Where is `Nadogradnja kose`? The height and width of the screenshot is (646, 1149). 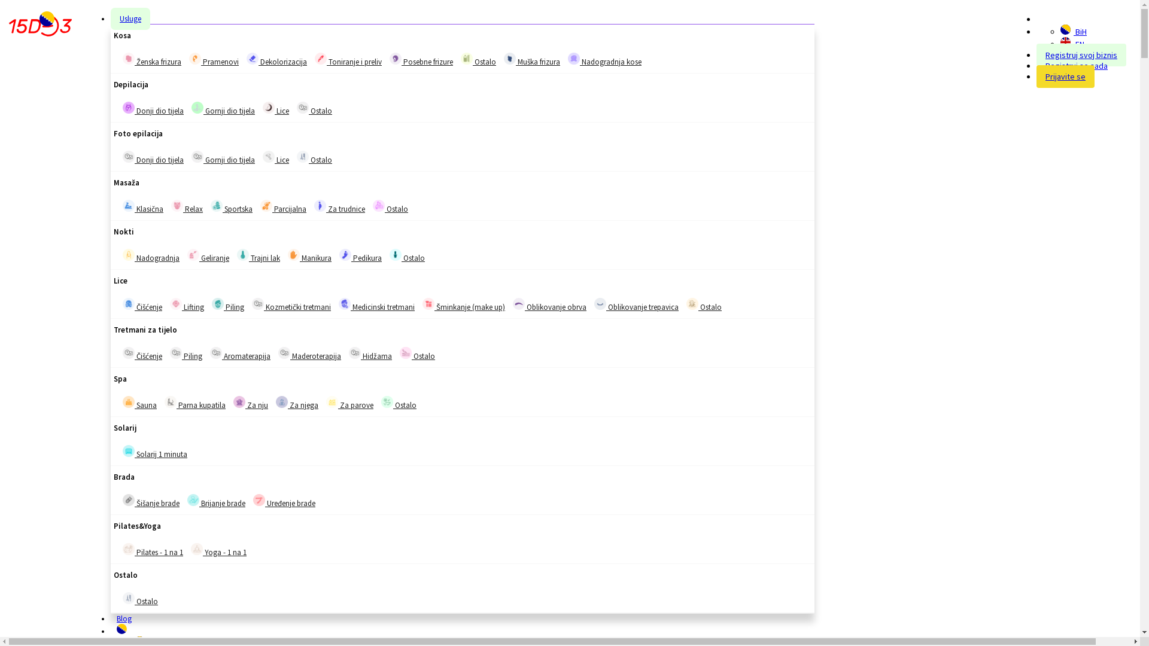
Nadogradnja kose is located at coordinates (573, 59).